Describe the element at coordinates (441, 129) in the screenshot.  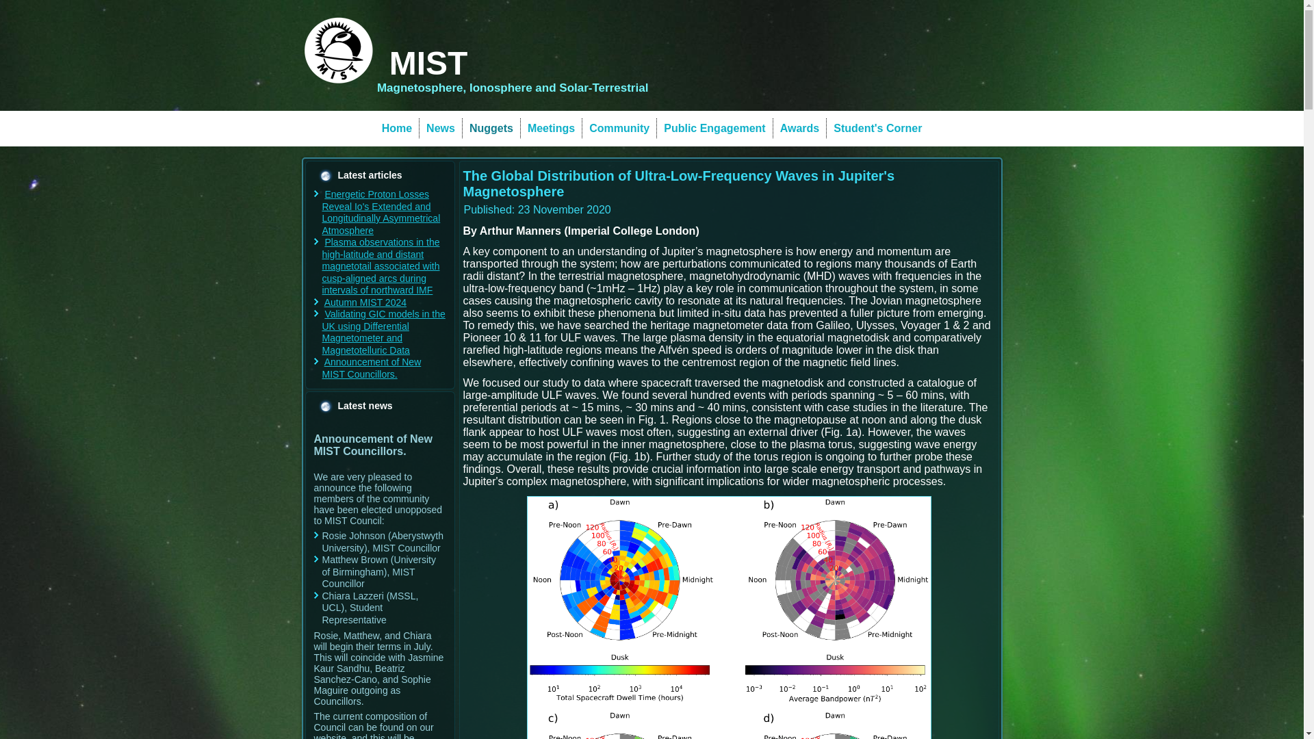
I see `News` at that location.